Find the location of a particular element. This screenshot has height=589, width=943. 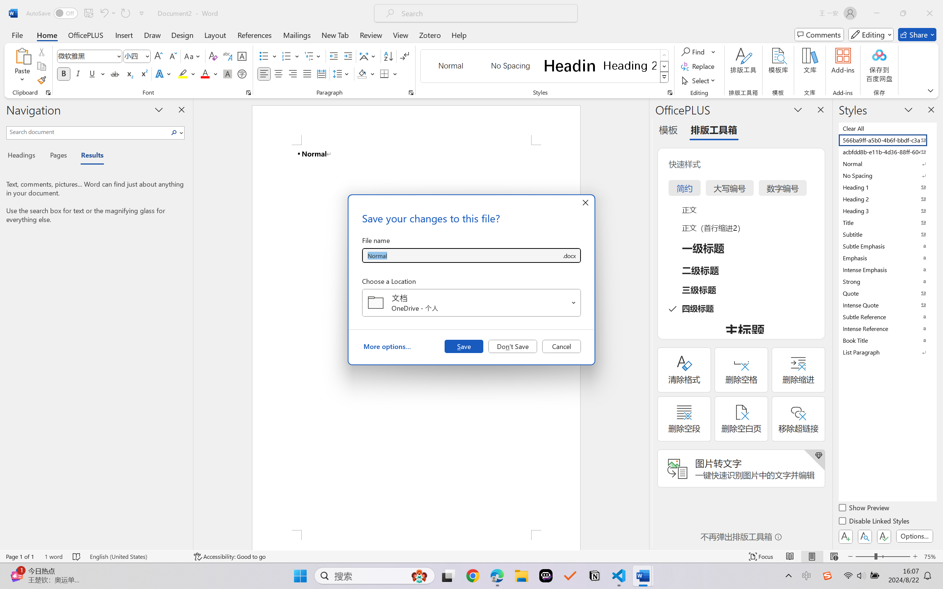

Subtitle is located at coordinates (887, 234).